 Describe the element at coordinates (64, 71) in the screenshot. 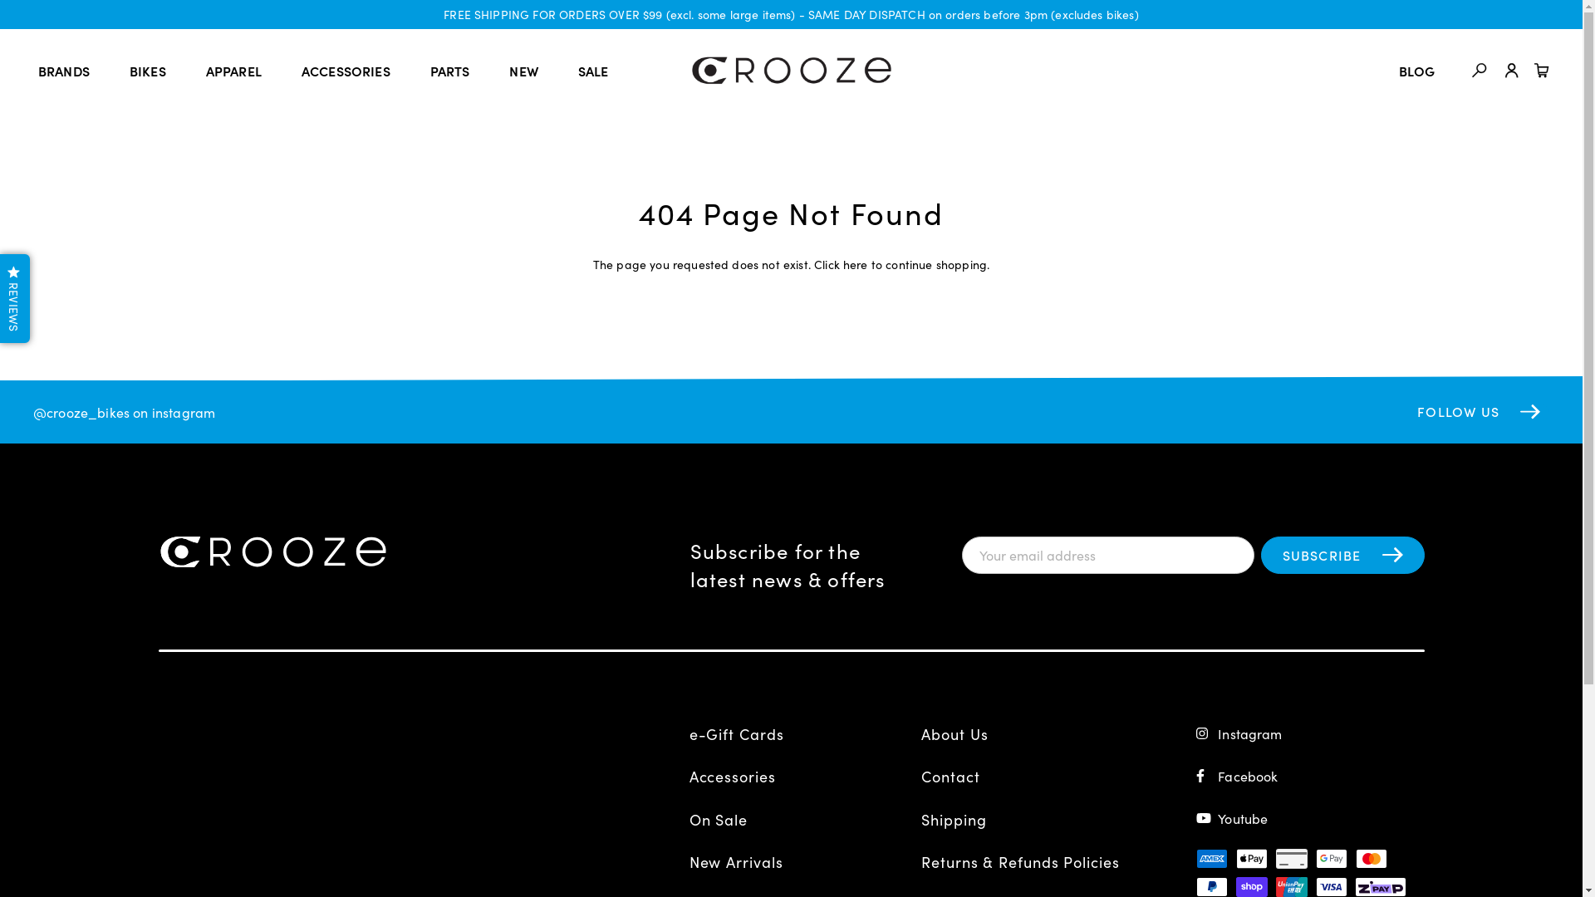

I see `BRANDS` at that location.